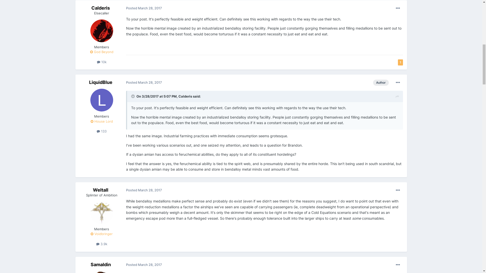 This screenshot has width=486, height=273. I want to click on News, so click(86, 78).